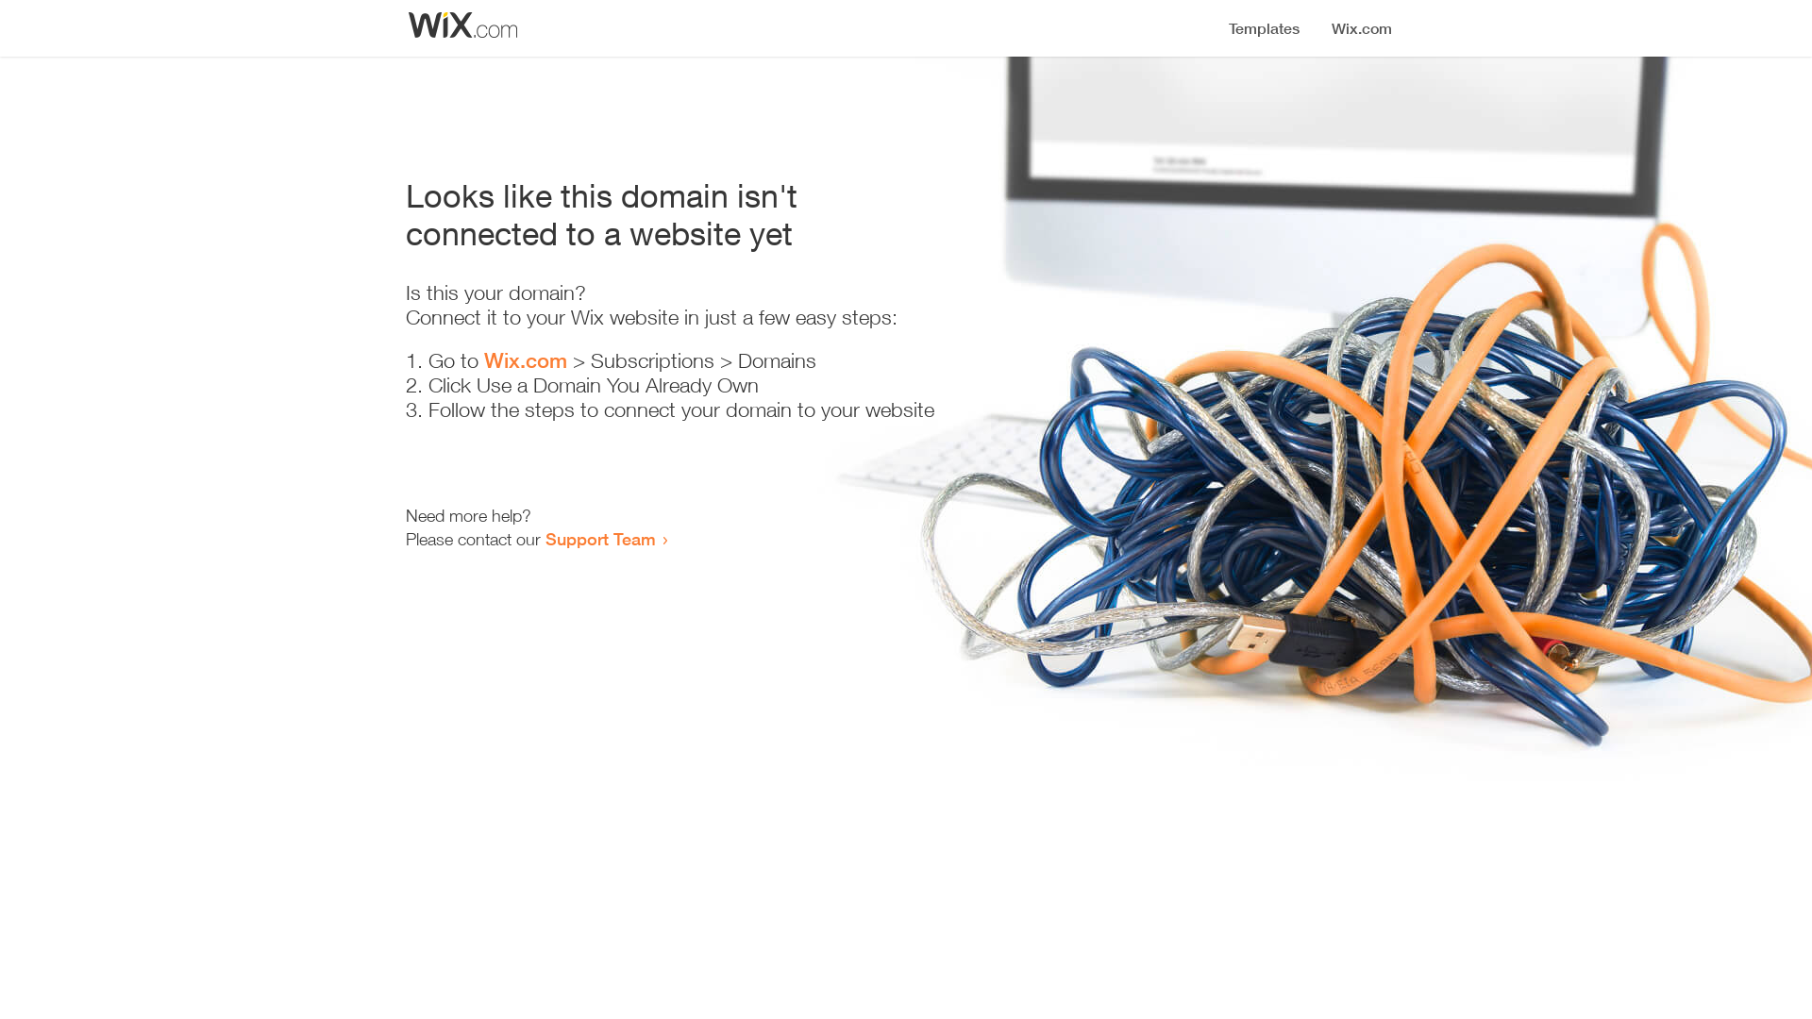  I want to click on Support Team, so click(600, 539).